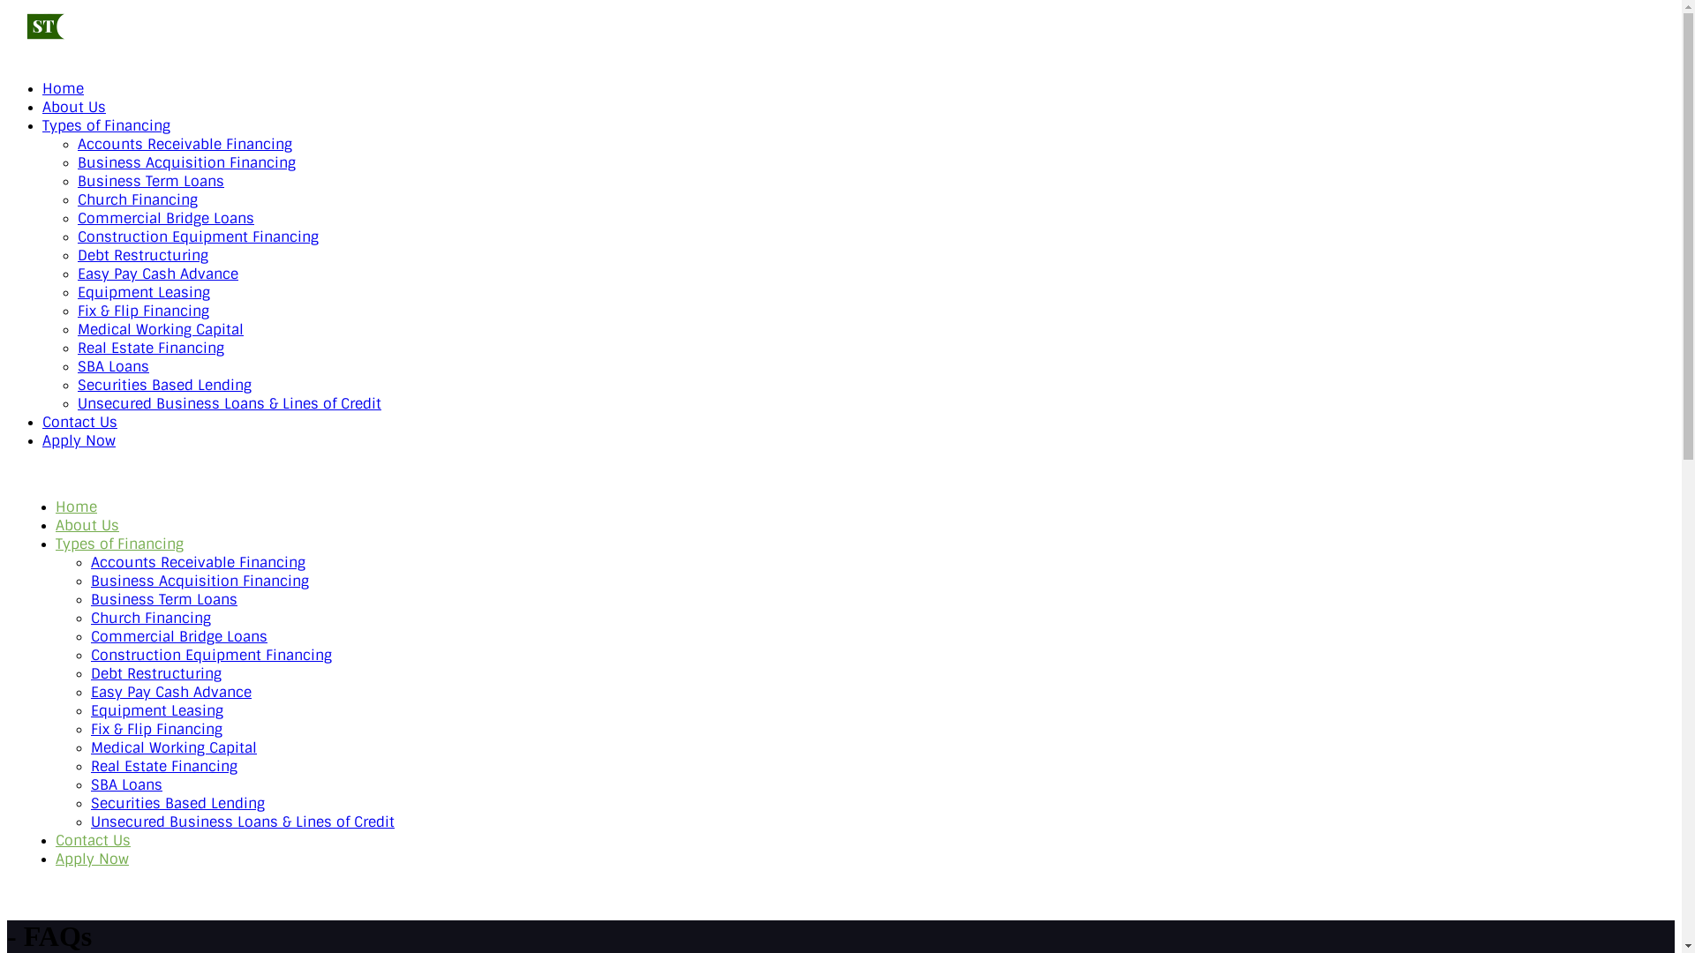 This screenshot has height=953, width=1695. What do you see at coordinates (185, 145) in the screenshot?
I see `Accounts Receivable Financing` at bounding box center [185, 145].